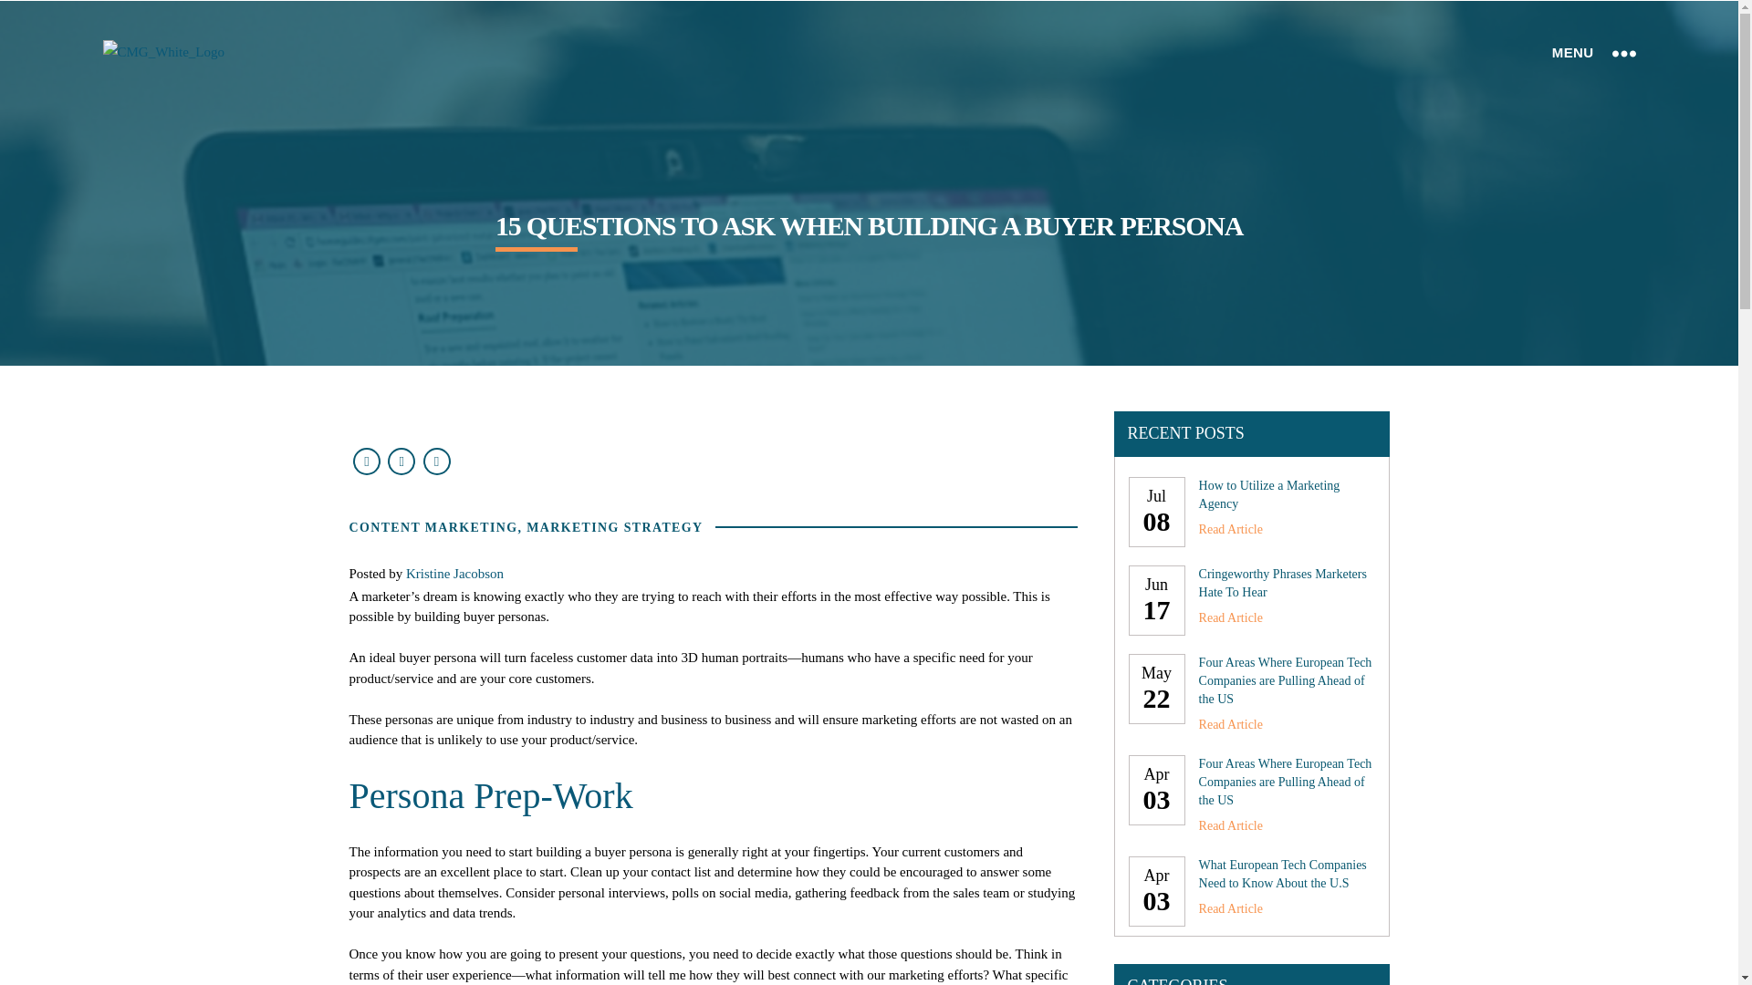  What do you see at coordinates (1282, 583) in the screenshot?
I see `Cringeworthy Phrases Marketers Hate To Hear` at bounding box center [1282, 583].